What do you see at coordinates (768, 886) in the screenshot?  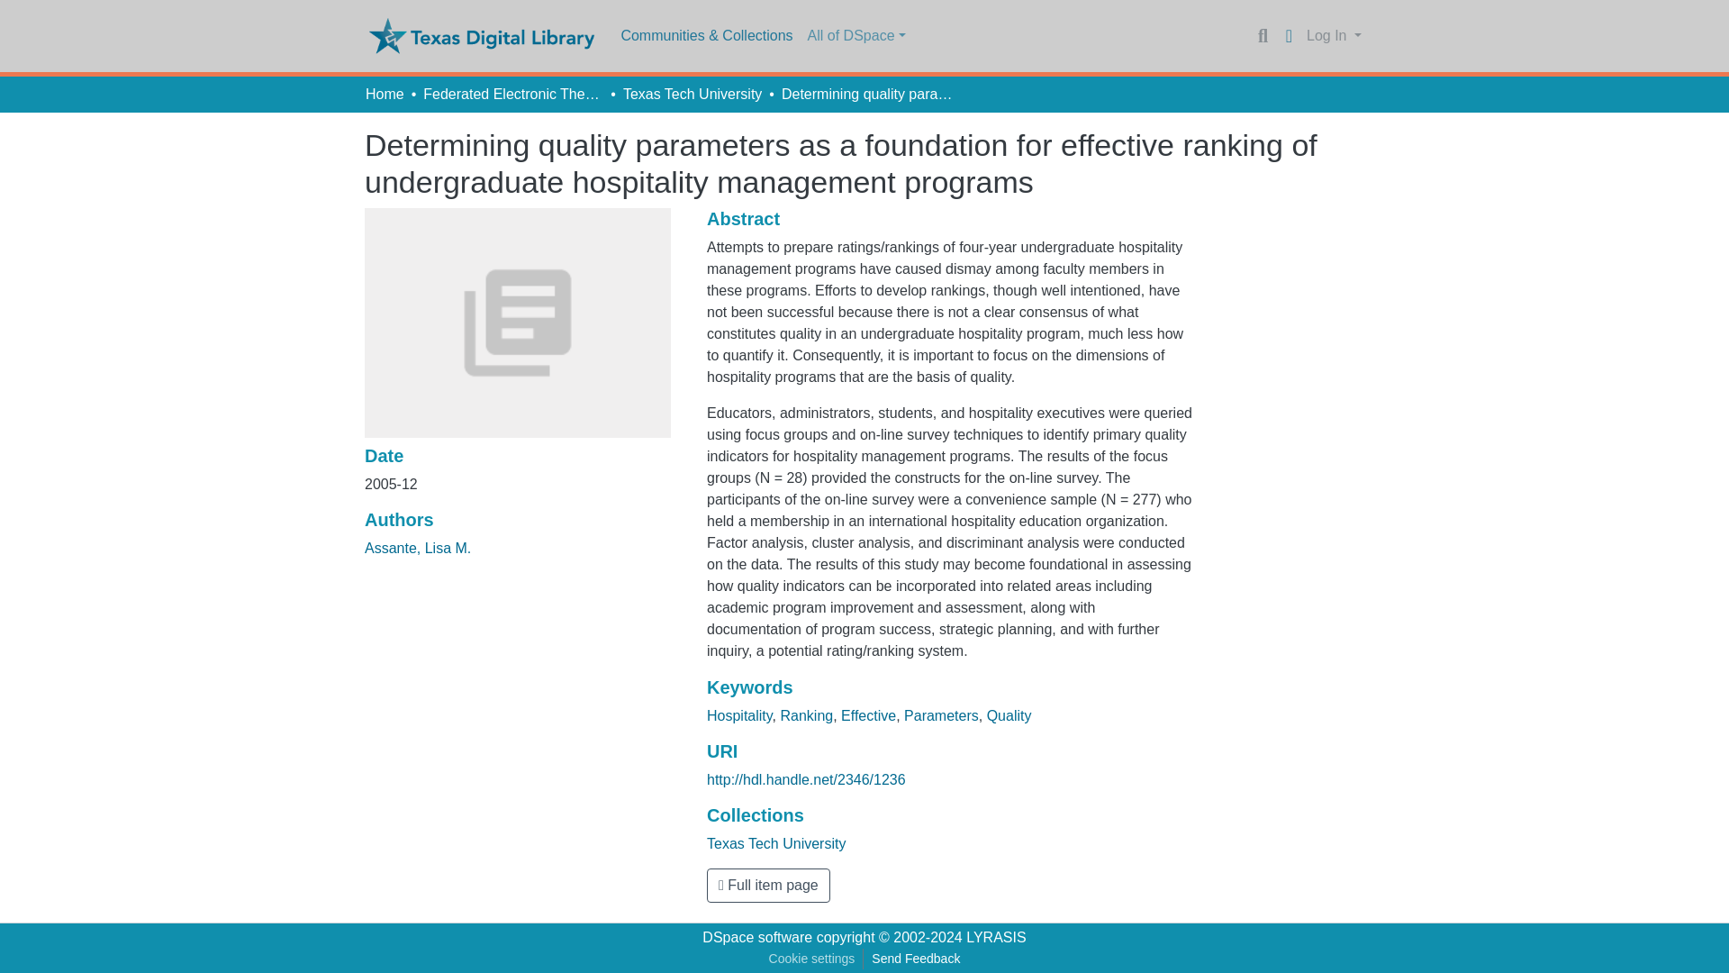 I see `Full item page` at bounding box center [768, 886].